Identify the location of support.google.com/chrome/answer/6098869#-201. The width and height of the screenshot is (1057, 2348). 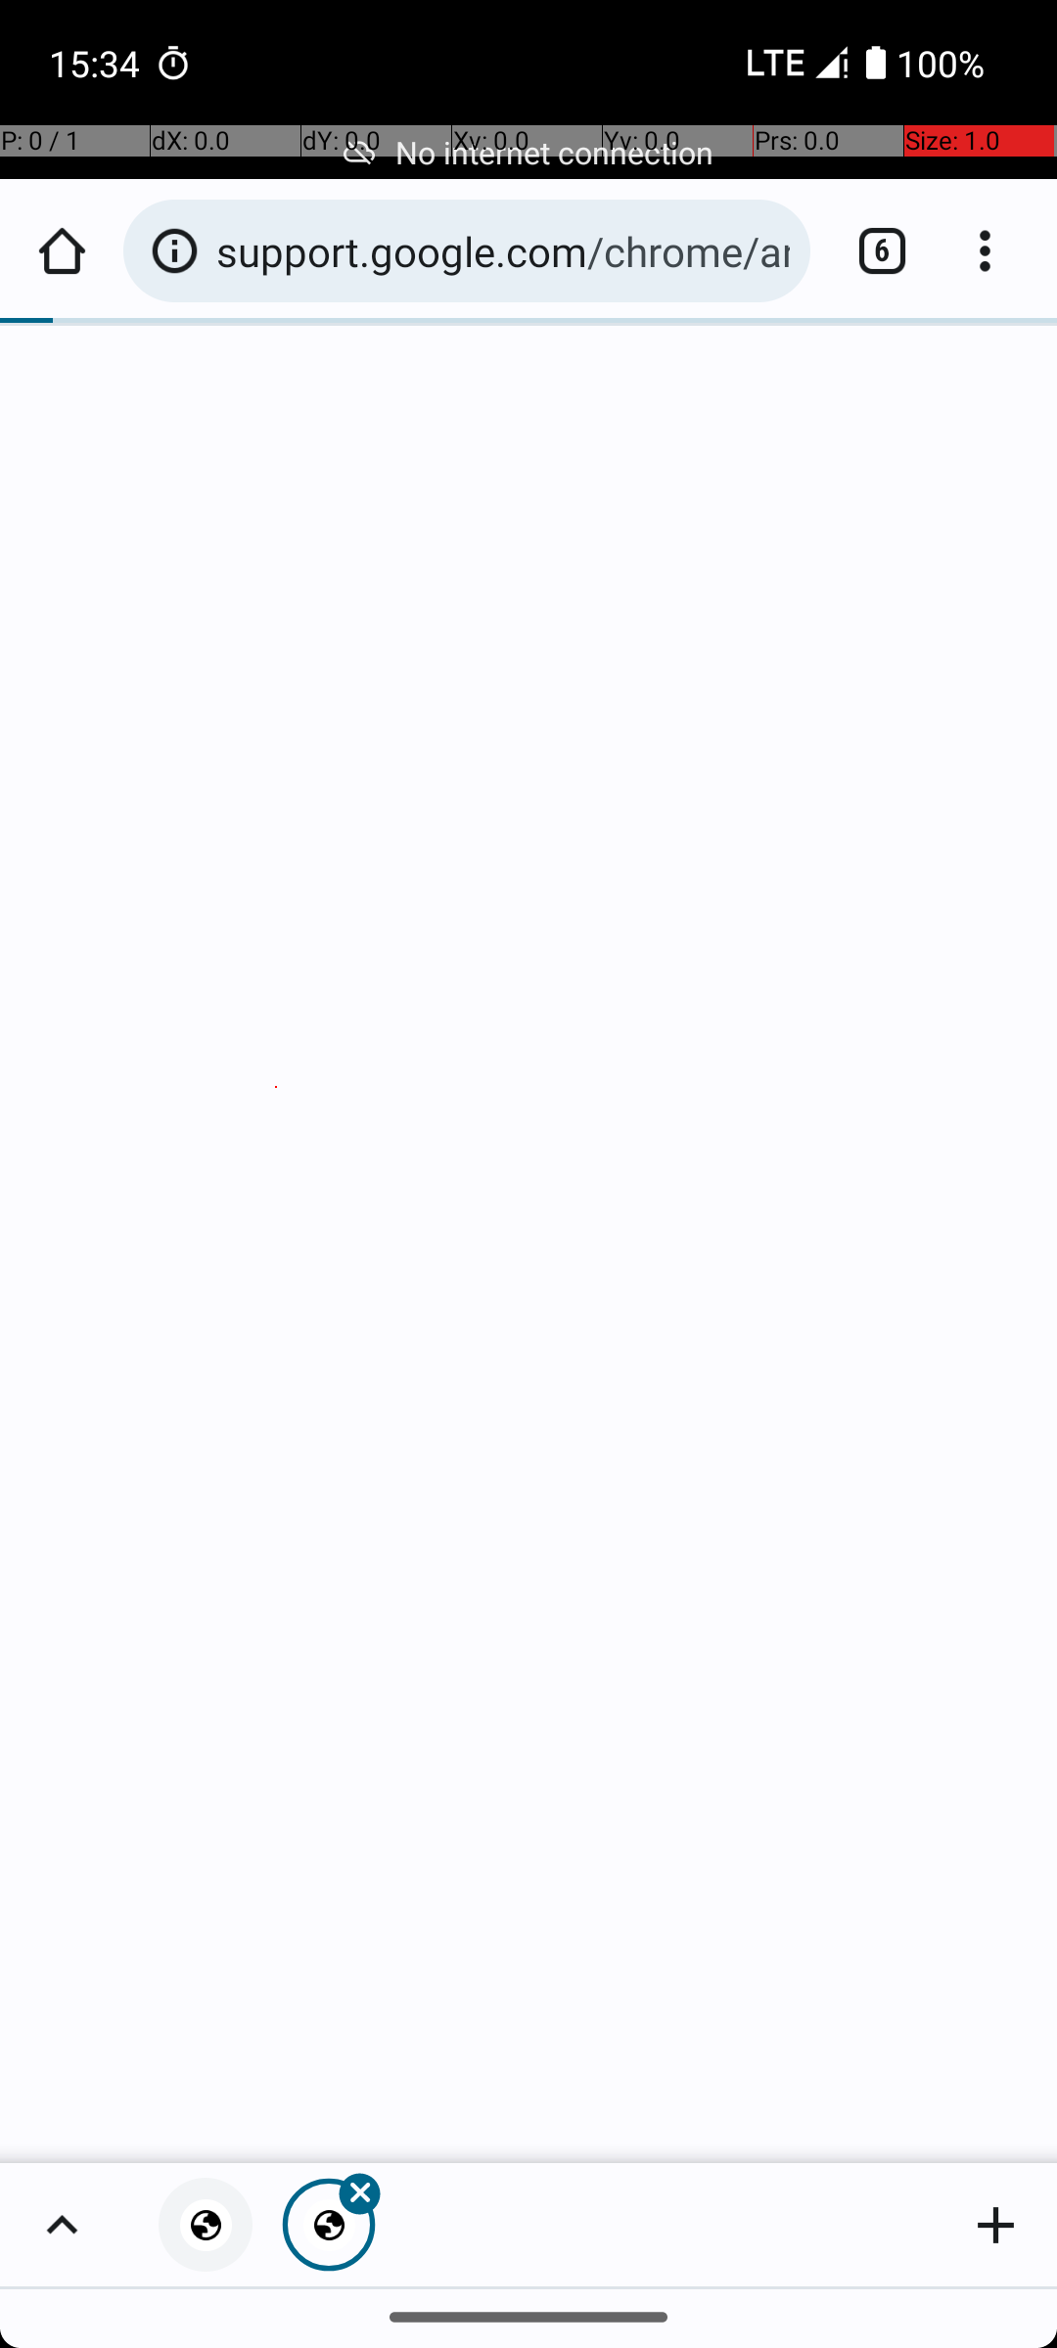
(503, 250).